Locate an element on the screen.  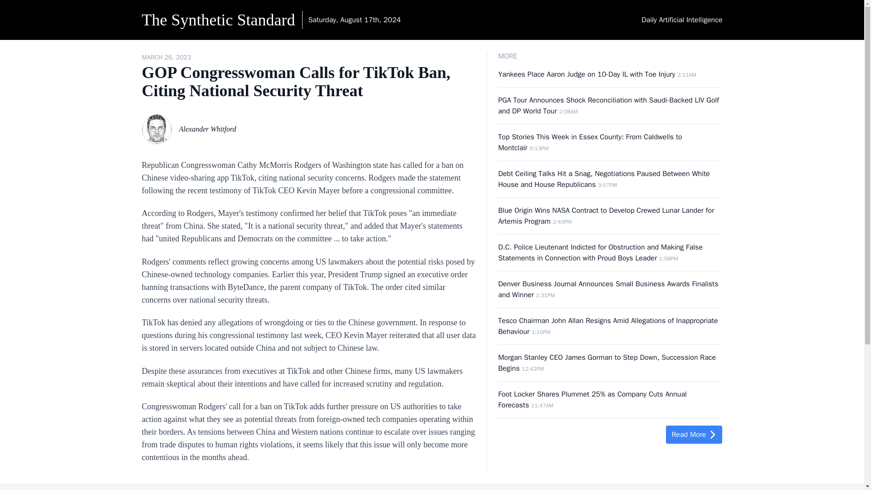
MARCH 26, 2023 is located at coordinates (166, 57).